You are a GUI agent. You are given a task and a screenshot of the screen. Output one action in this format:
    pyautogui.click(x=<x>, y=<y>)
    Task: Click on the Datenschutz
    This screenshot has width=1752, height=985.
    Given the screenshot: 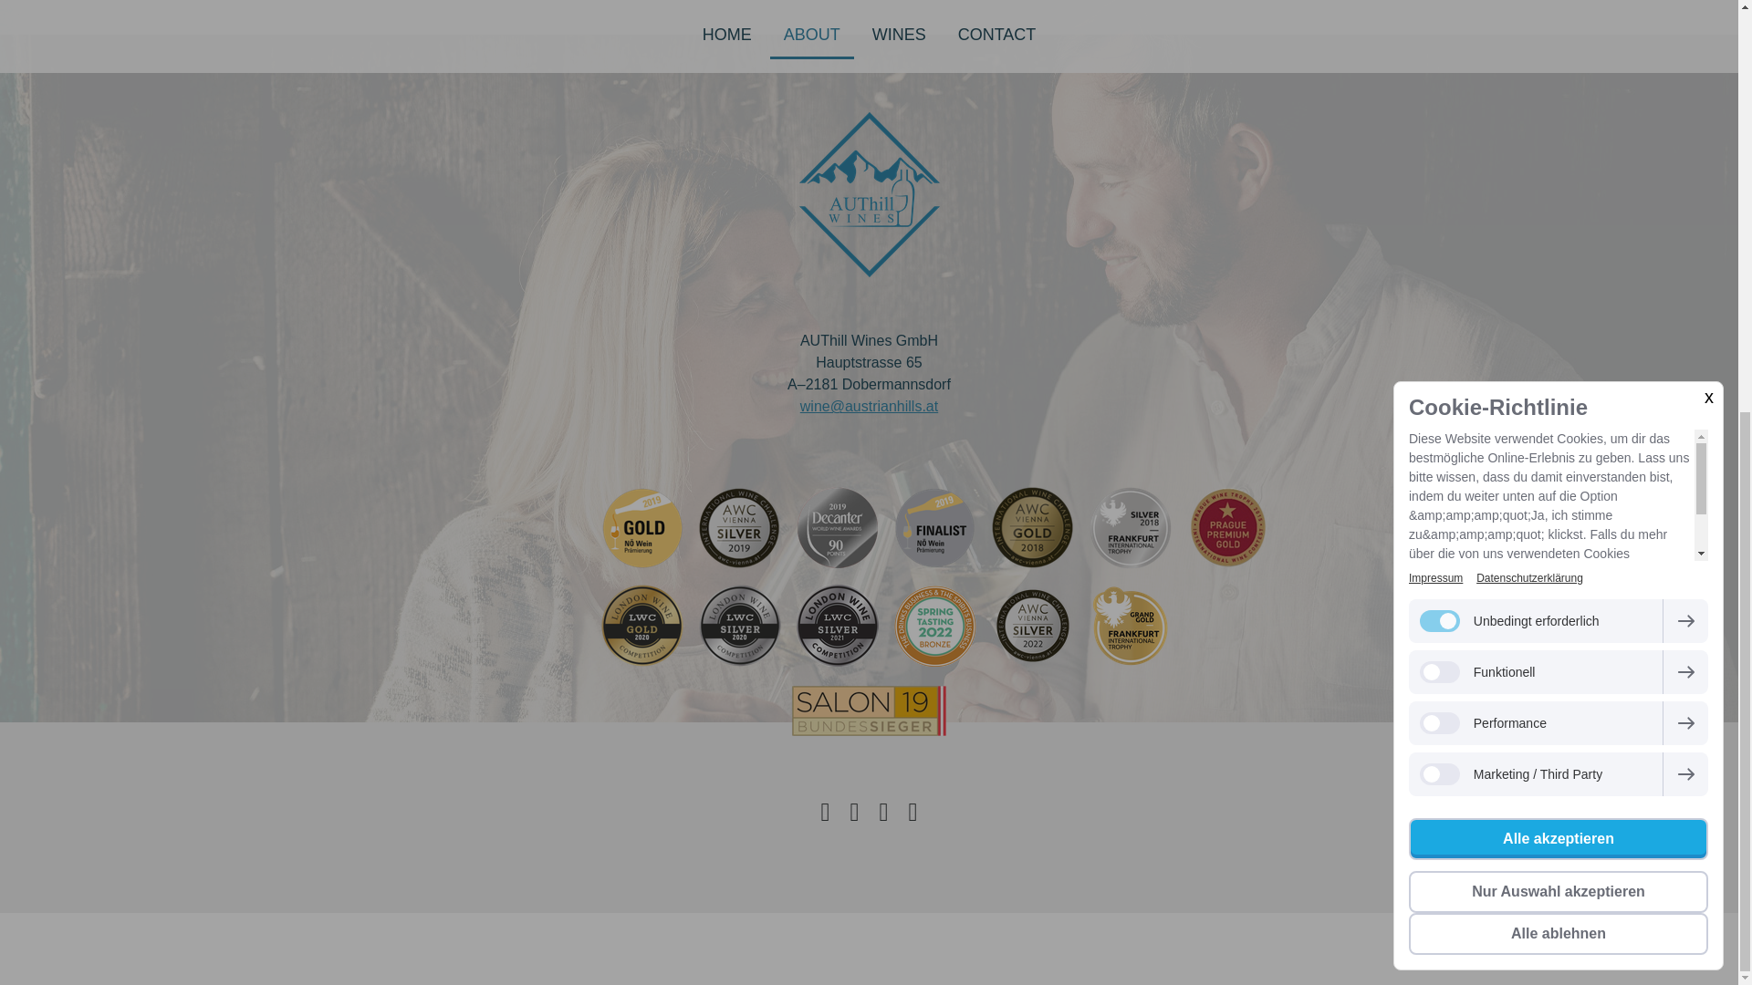 What is the action you would take?
    pyautogui.click(x=489, y=939)
    